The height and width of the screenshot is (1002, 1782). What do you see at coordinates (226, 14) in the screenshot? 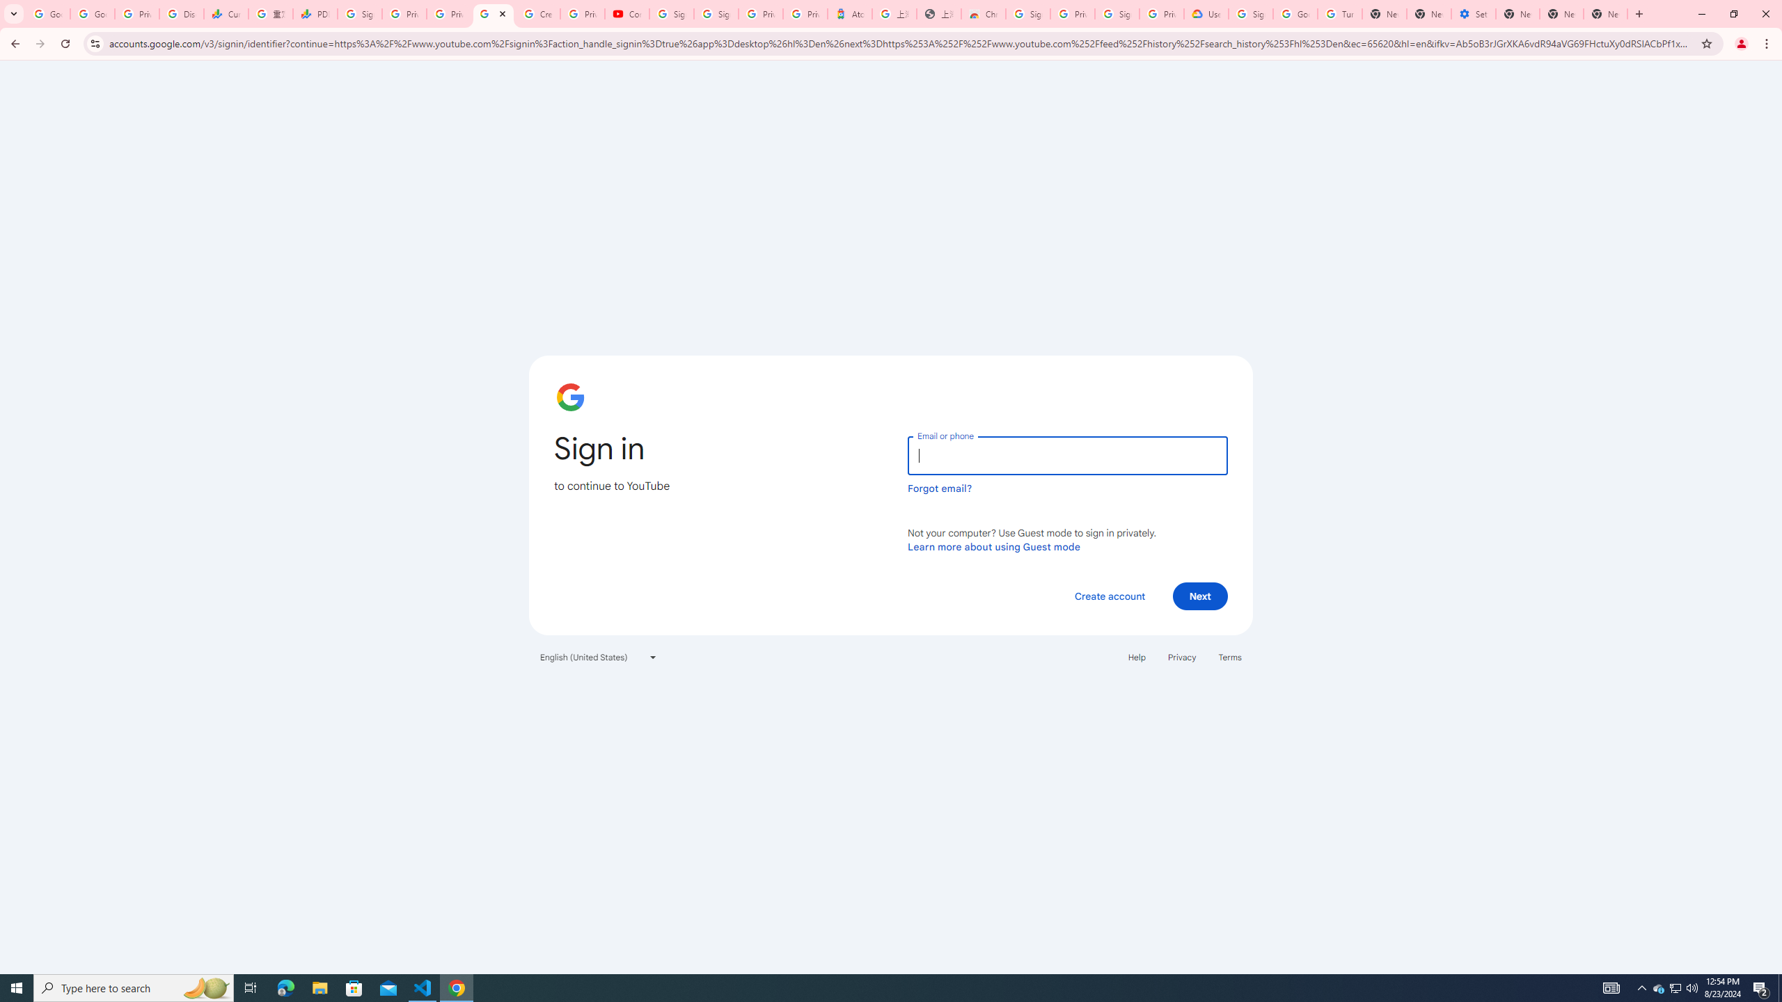
I see `Currencies - Google Finance` at bounding box center [226, 14].